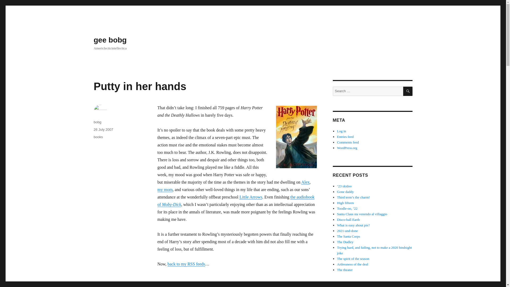 This screenshot has width=510, height=287. Describe the element at coordinates (347, 148) in the screenshot. I see `WordPress.org` at that location.